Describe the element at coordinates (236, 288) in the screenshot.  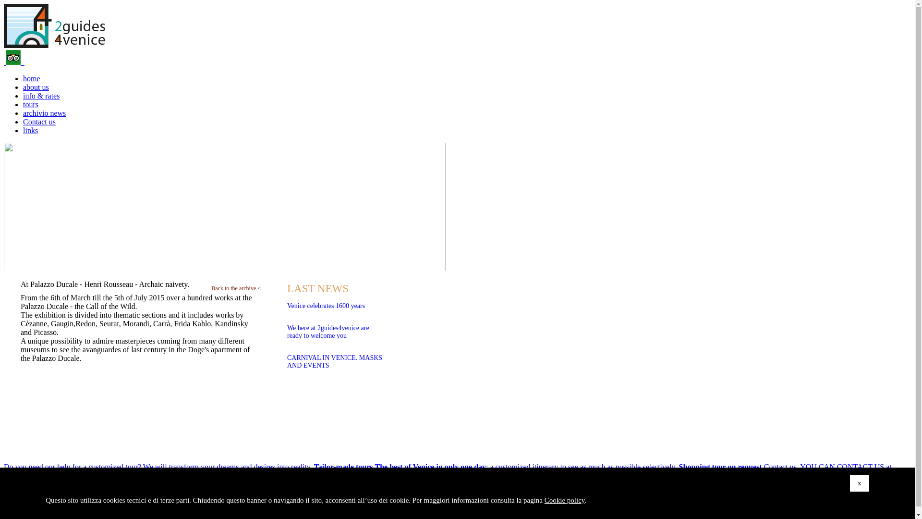
I see `Back to the archive <` at that location.